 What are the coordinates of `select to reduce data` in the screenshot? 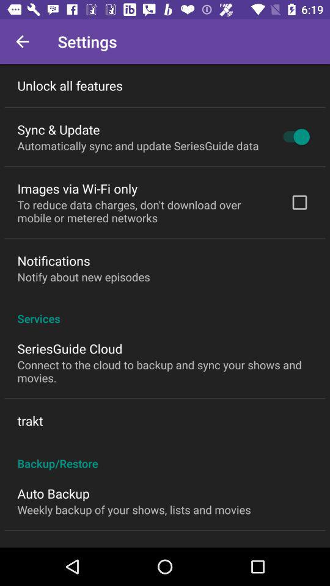 It's located at (145, 211).